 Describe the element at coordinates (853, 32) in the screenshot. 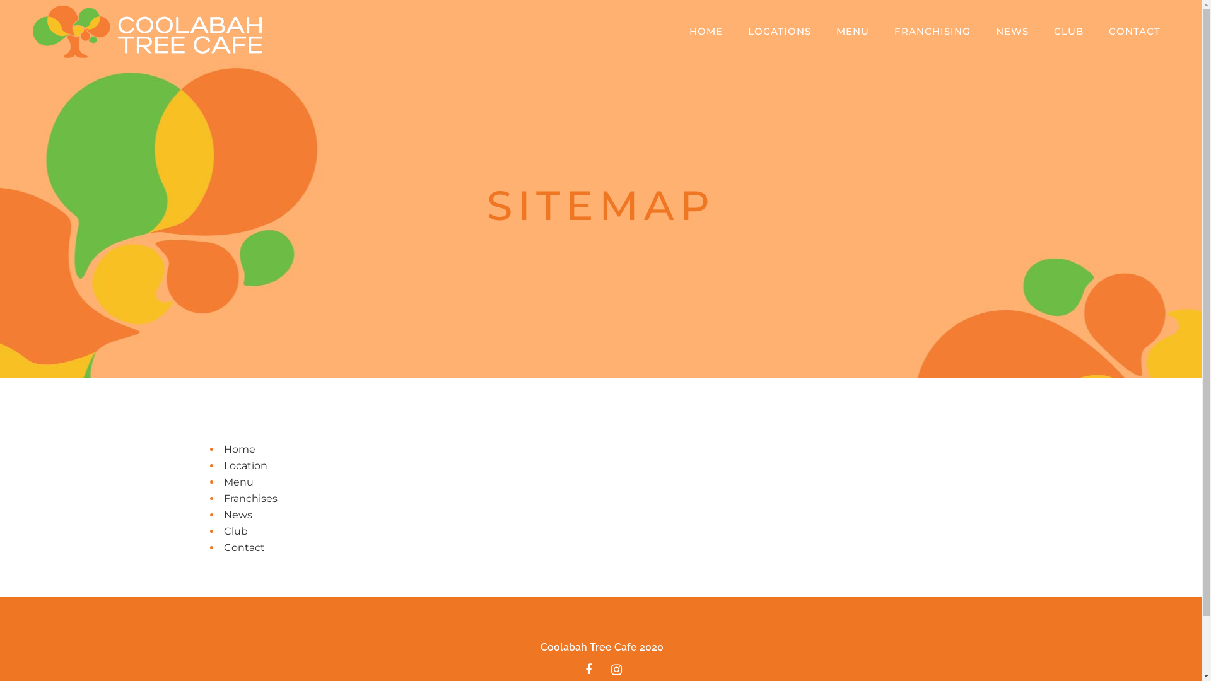

I see `MENU` at that location.